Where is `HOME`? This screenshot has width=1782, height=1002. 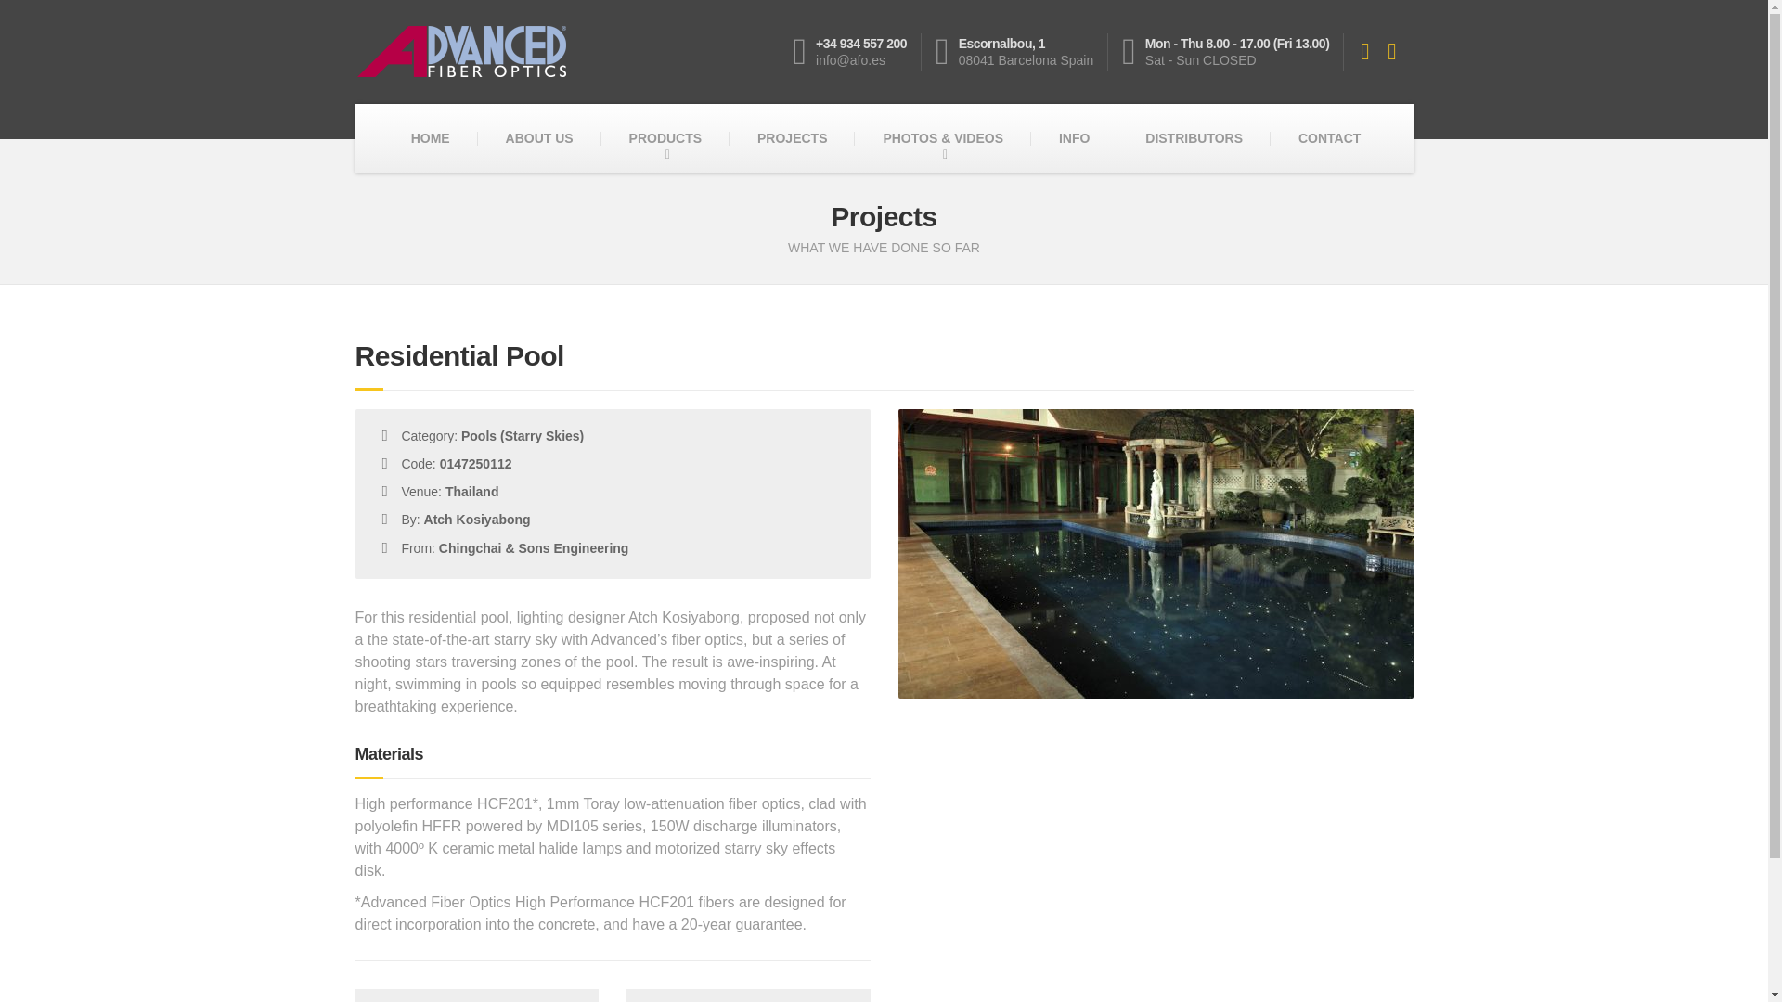
HOME is located at coordinates (1329, 138).